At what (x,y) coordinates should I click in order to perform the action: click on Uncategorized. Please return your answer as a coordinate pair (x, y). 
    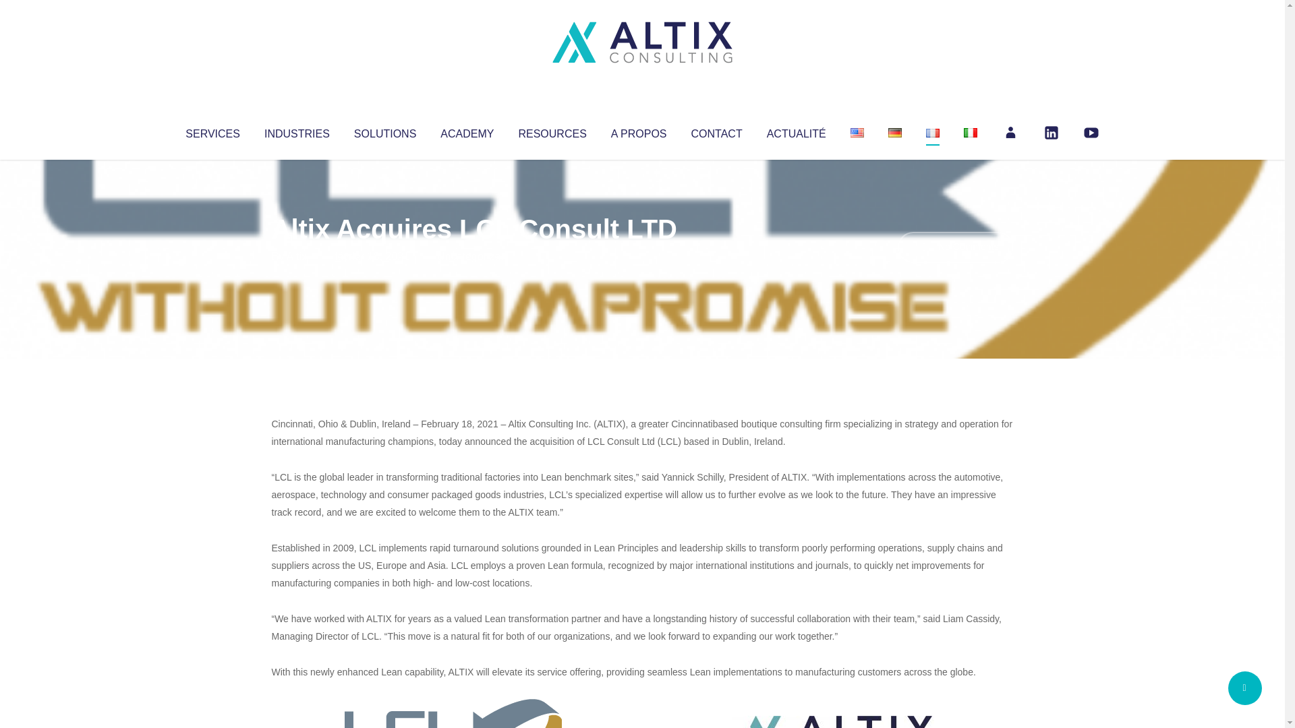
    Looking at the image, I should click on (471, 256).